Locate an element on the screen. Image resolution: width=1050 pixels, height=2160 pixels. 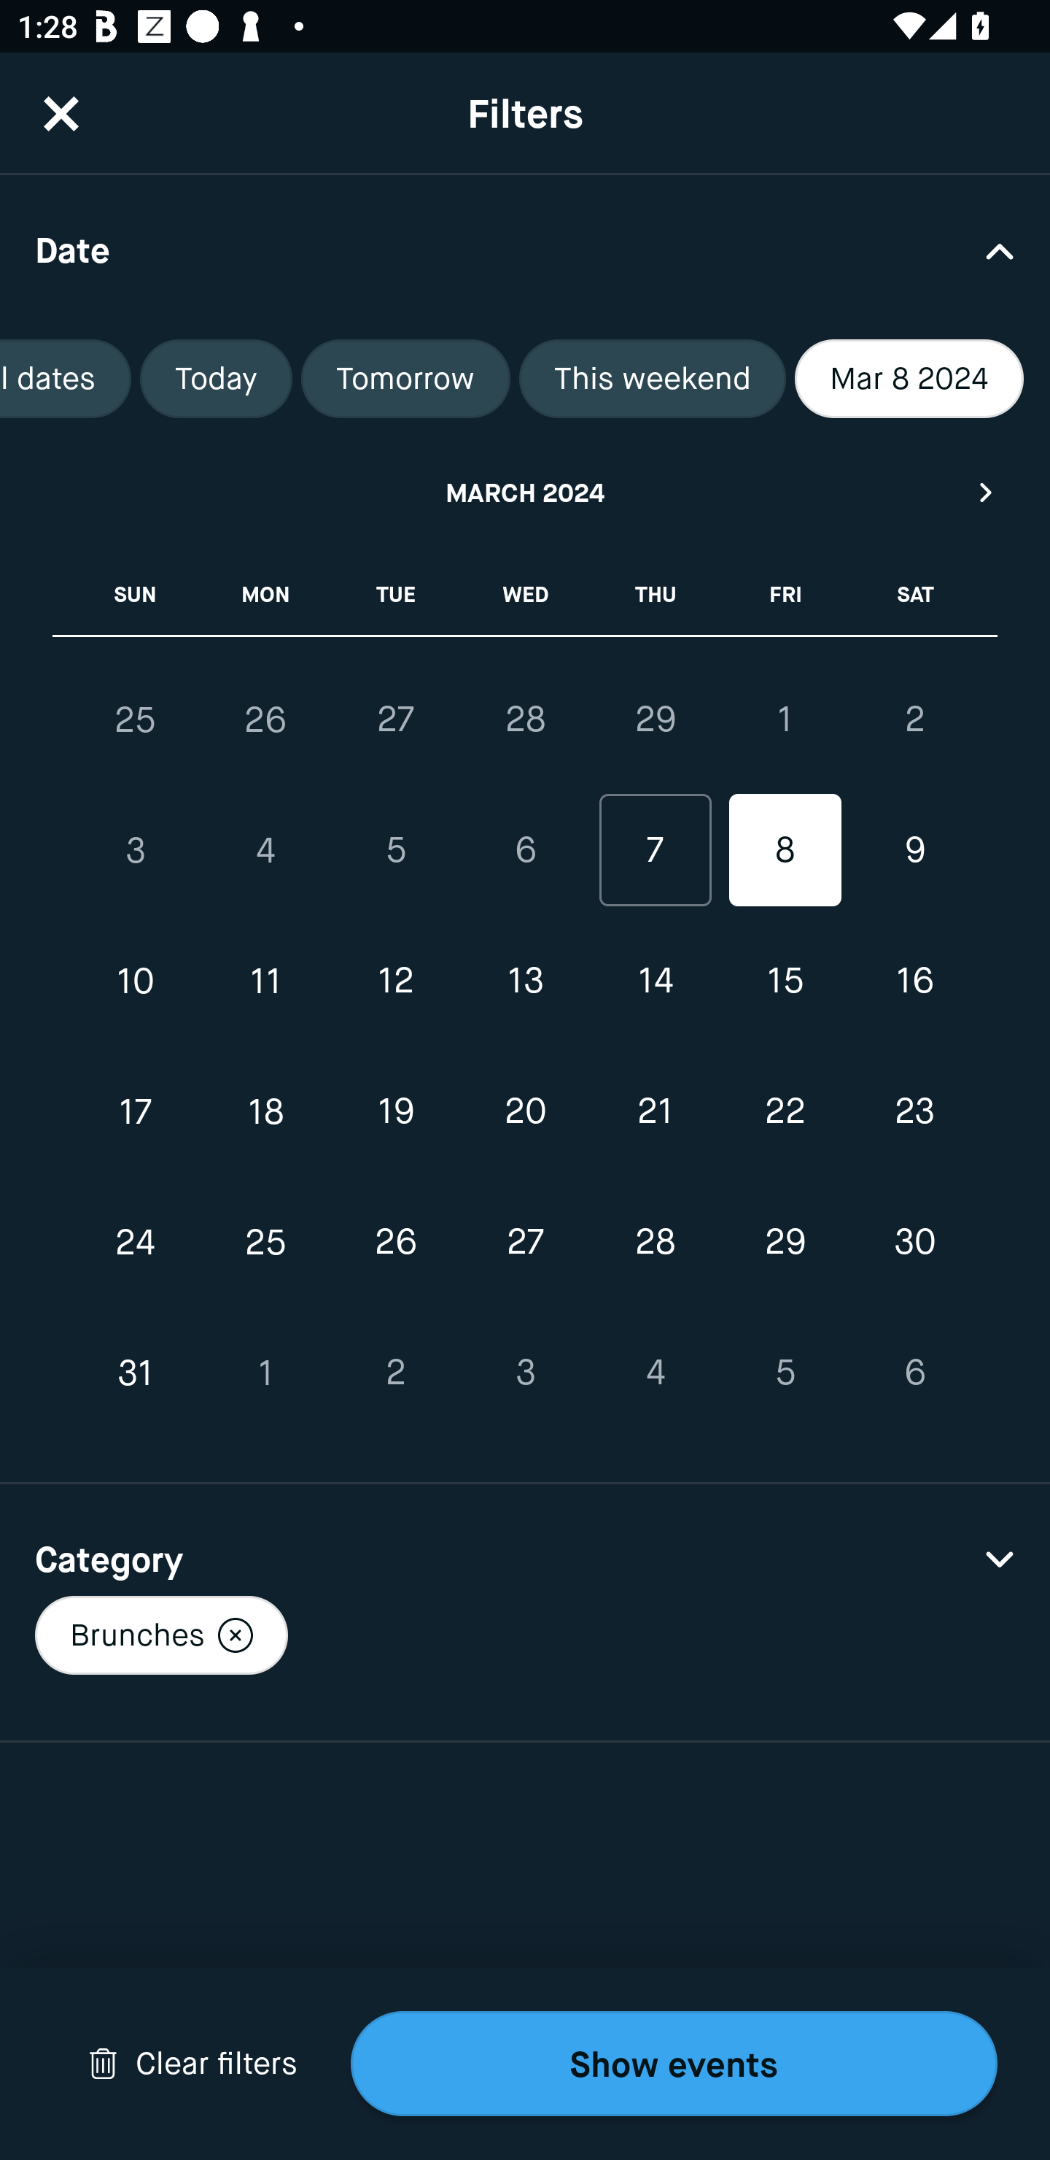
19 is located at coordinates (395, 1111).